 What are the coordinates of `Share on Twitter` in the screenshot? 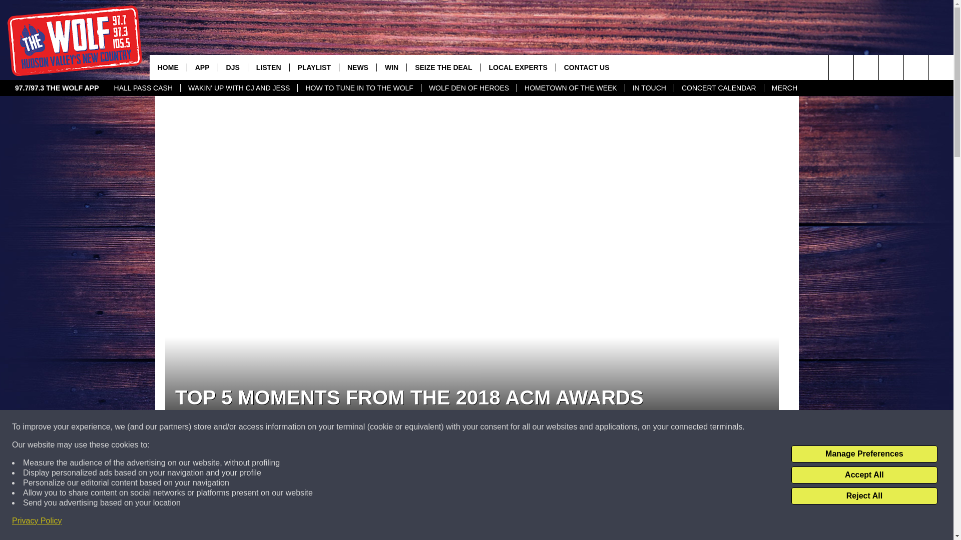 It's located at (602, 477).